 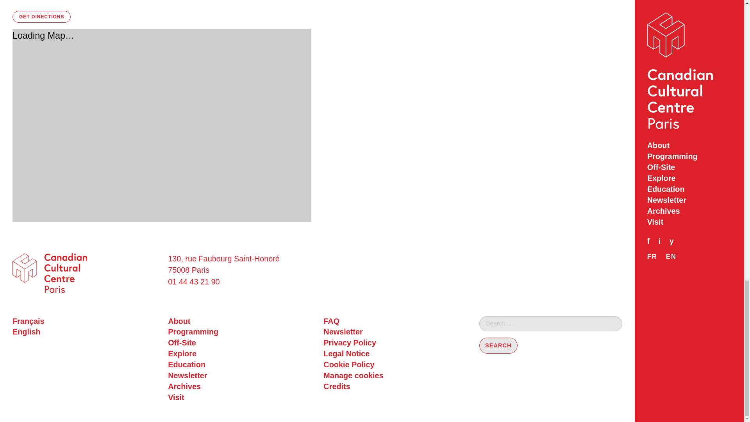 I want to click on Education, so click(x=239, y=365).